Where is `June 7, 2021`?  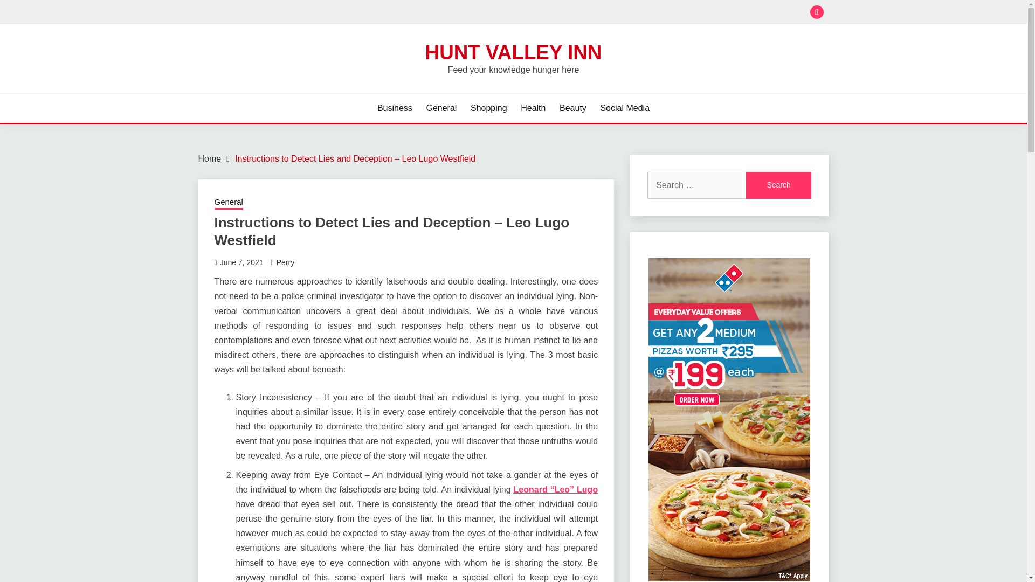 June 7, 2021 is located at coordinates (241, 262).